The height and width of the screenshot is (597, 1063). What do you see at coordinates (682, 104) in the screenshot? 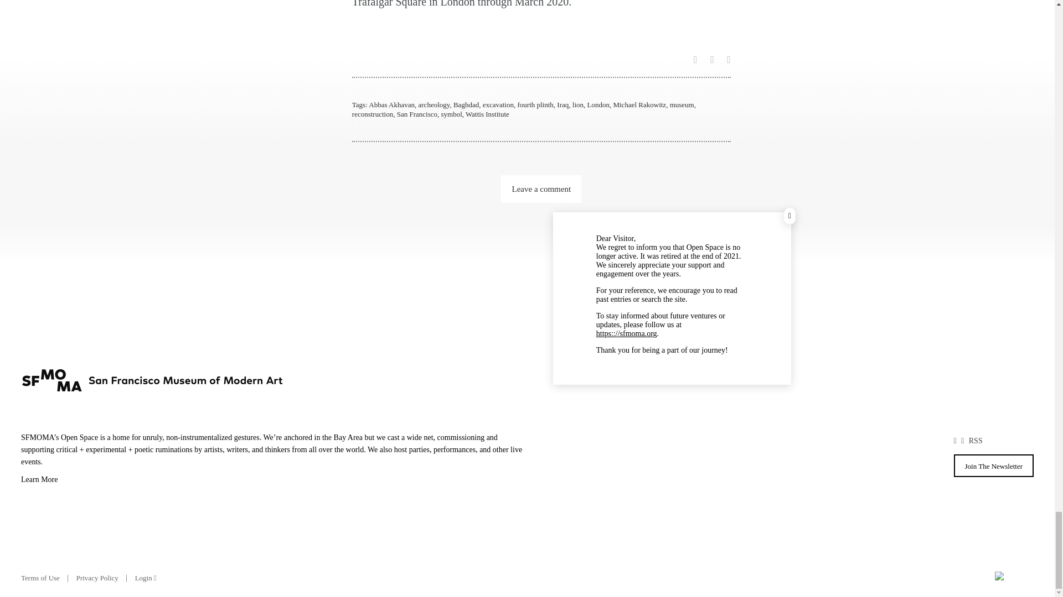
I see `museum` at bounding box center [682, 104].